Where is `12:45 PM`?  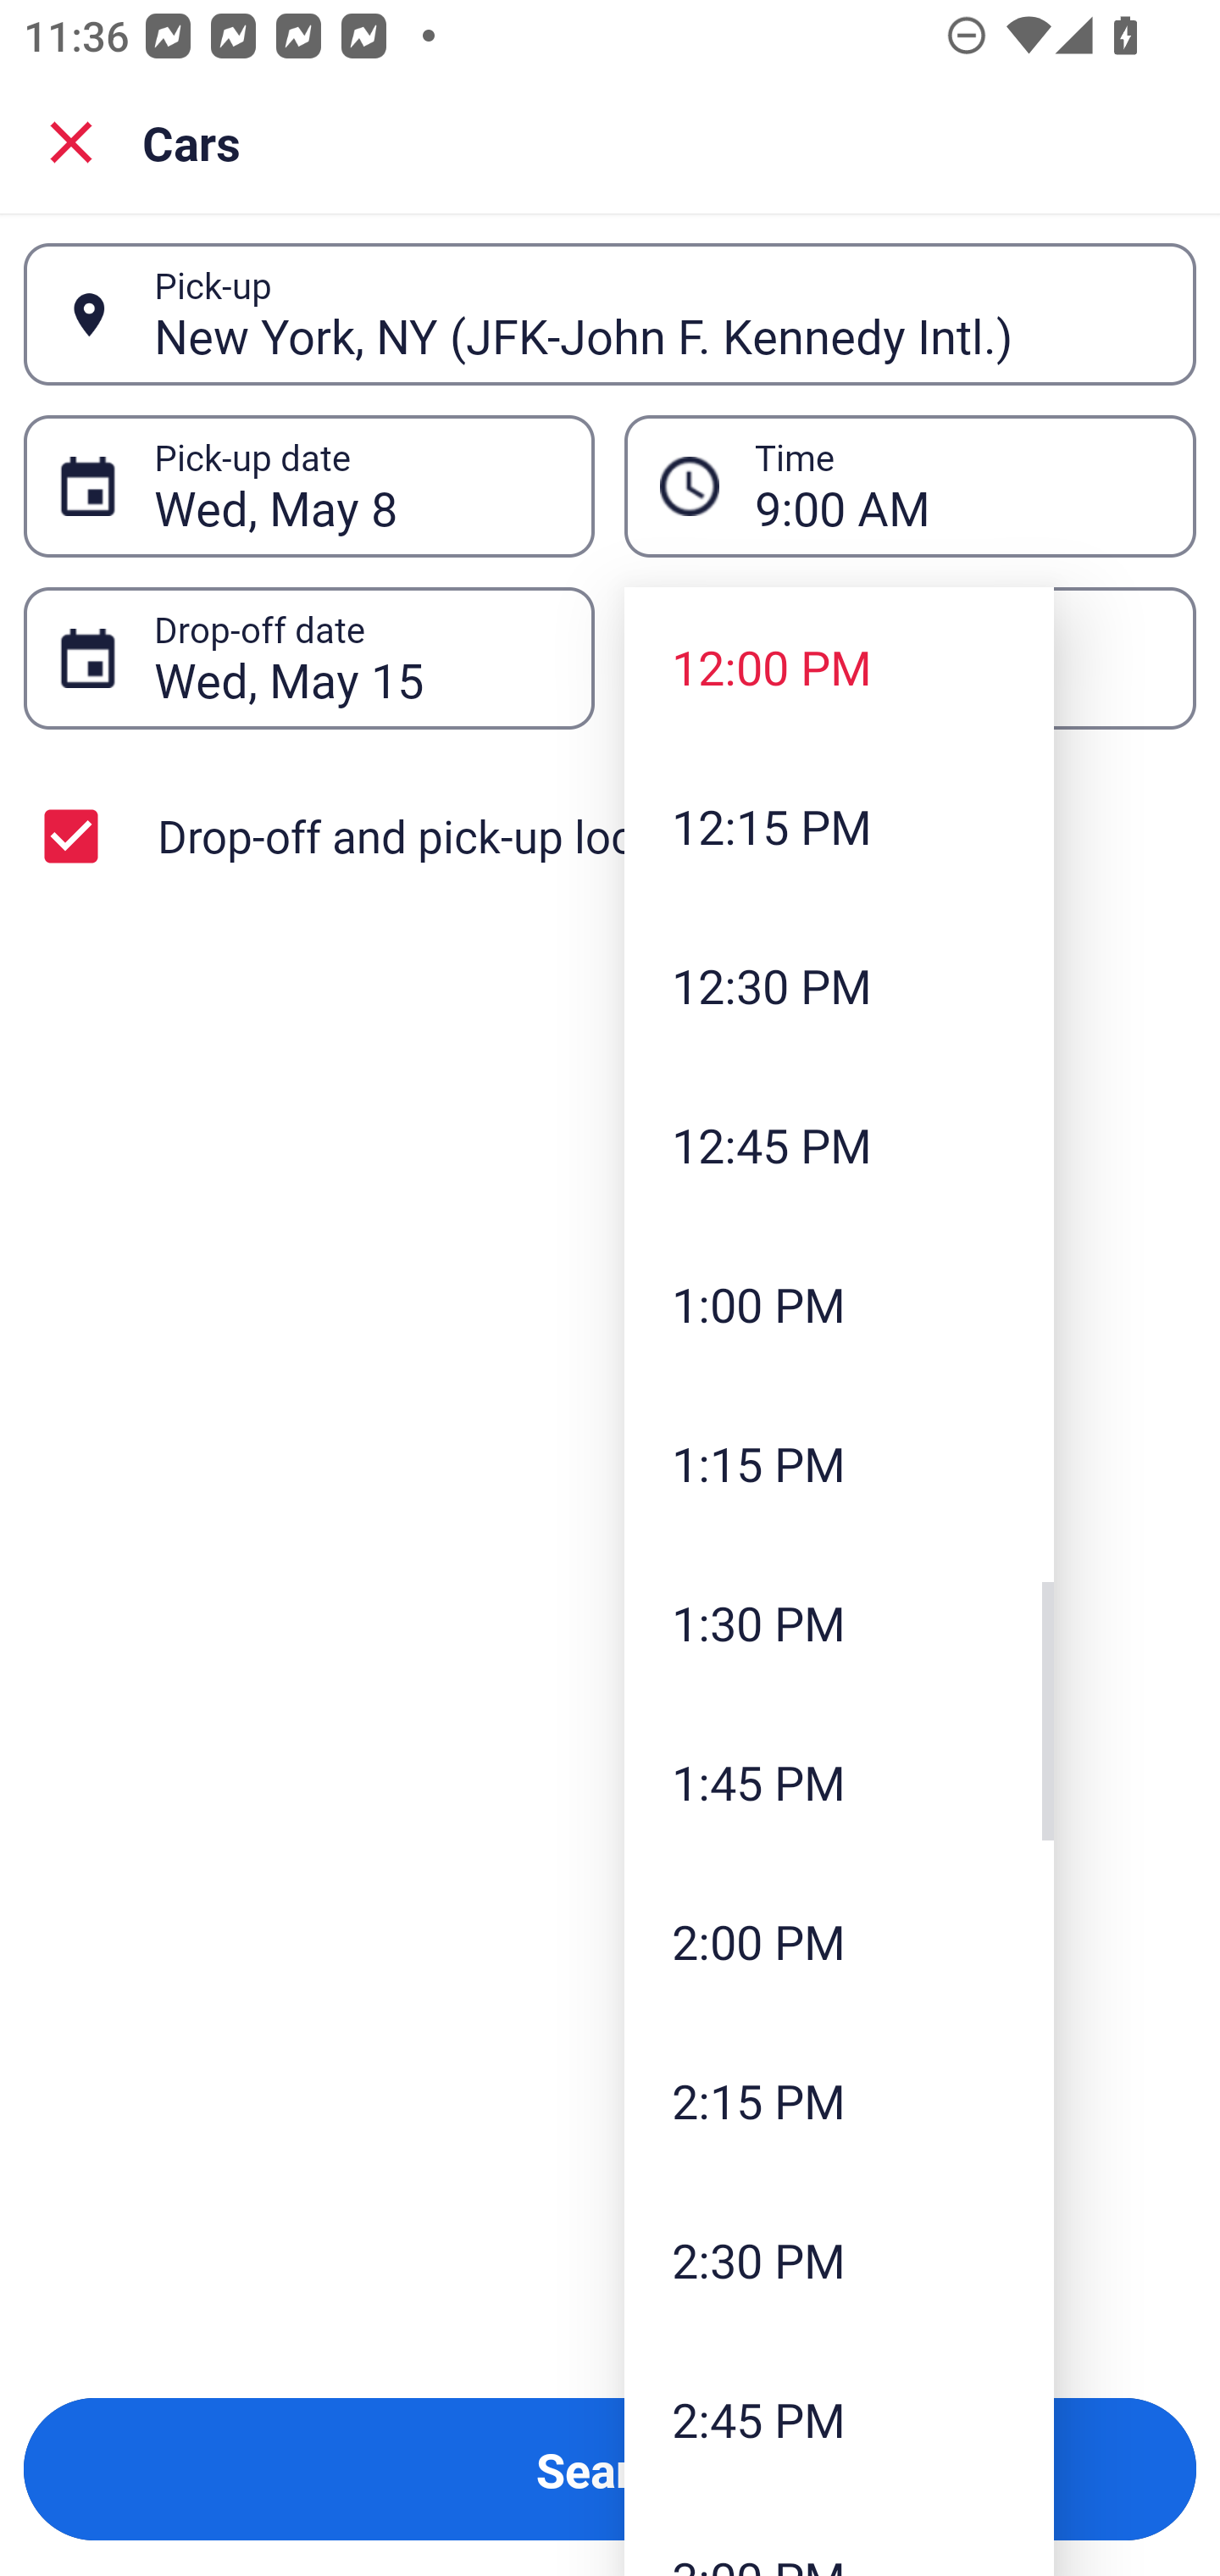 12:45 PM is located at coordinates (839, 1144).